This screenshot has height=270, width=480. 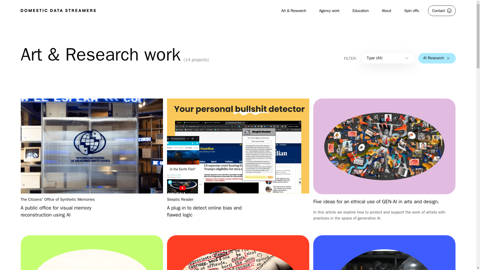 I want to click on Education, so click(x=360, y=11).